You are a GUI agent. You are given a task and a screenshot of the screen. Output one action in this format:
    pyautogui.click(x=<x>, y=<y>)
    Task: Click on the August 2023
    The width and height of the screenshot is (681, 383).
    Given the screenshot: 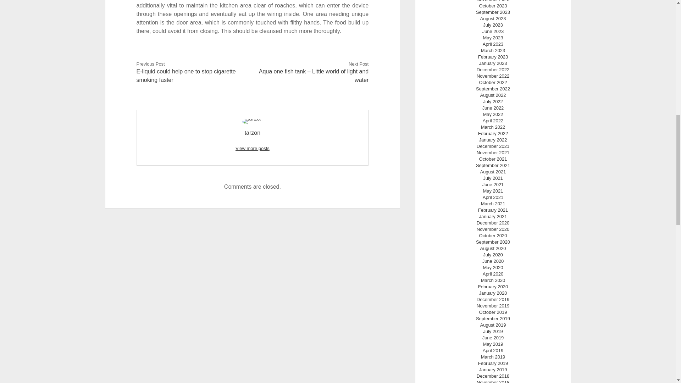 What is the action you would take?
    pyautogui.click(x=493, y=18)
    